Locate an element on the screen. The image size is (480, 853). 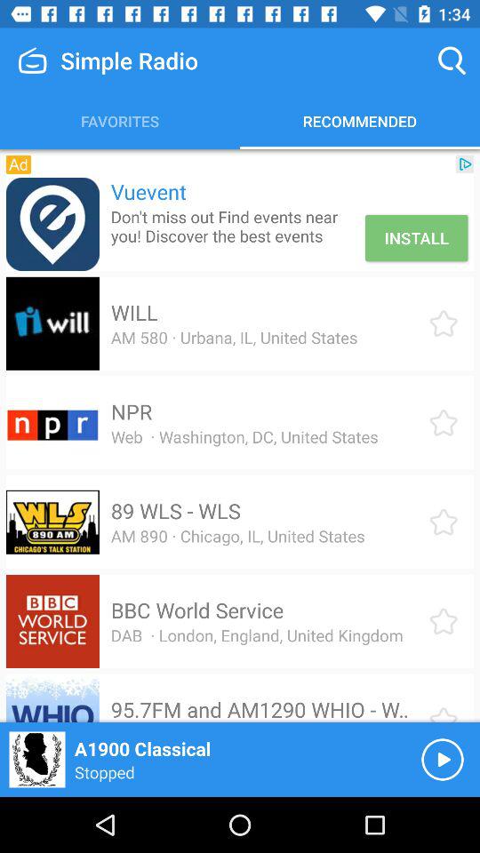
vuevent app icon is located at coordinates (52, 224).